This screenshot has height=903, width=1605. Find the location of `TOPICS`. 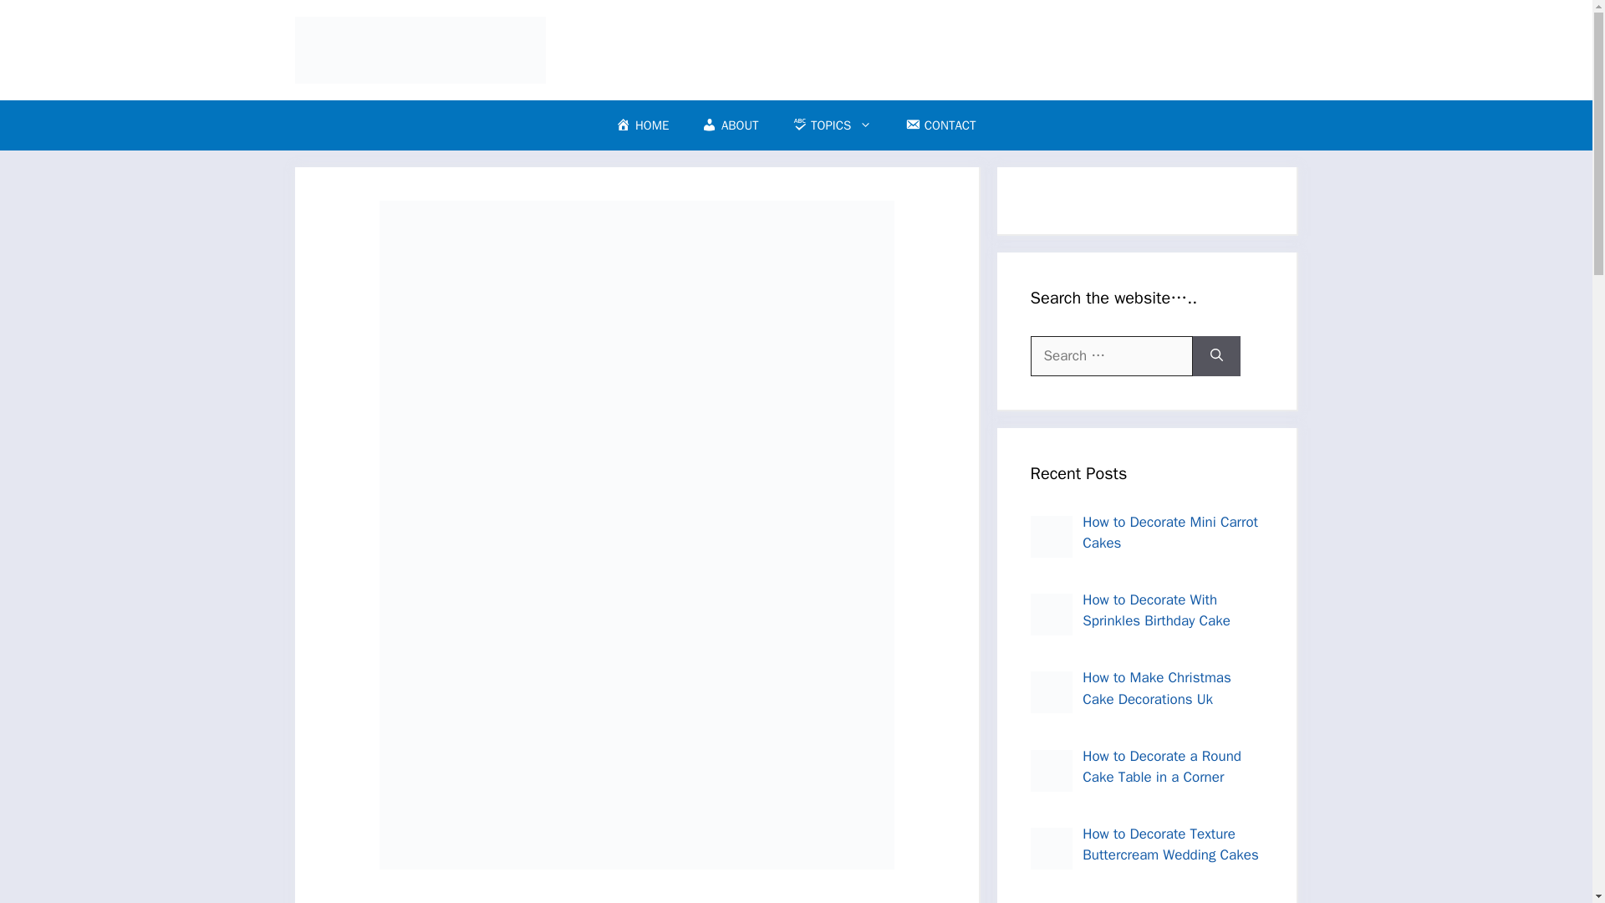

TOPICS is located at coordinates (832, 125).